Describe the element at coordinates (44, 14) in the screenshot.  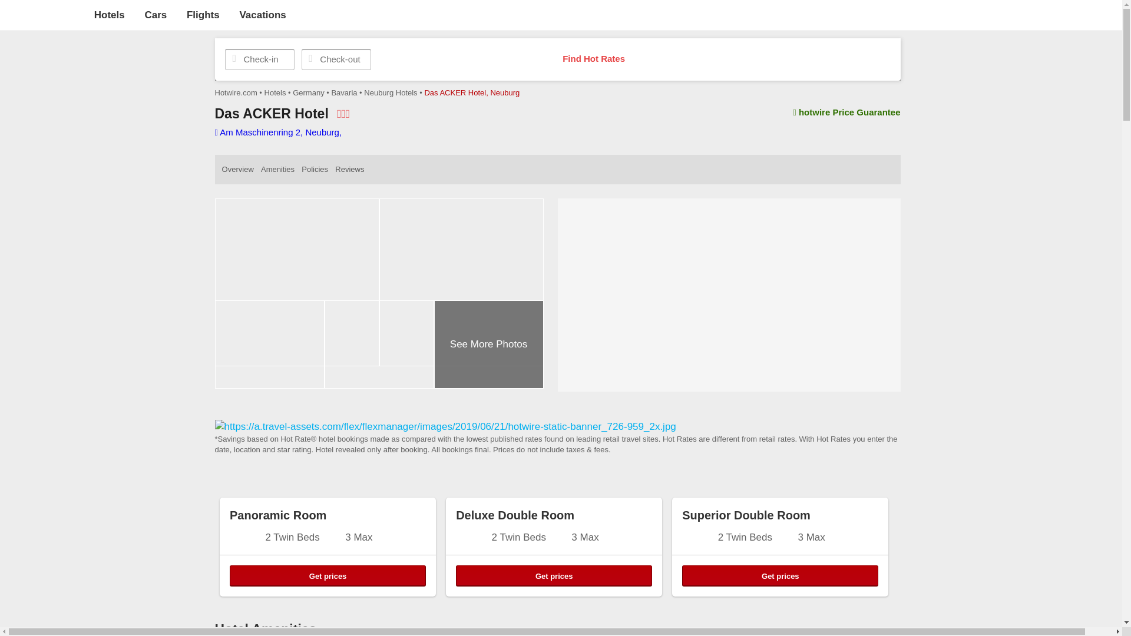
I see `Hotwire` at that location.